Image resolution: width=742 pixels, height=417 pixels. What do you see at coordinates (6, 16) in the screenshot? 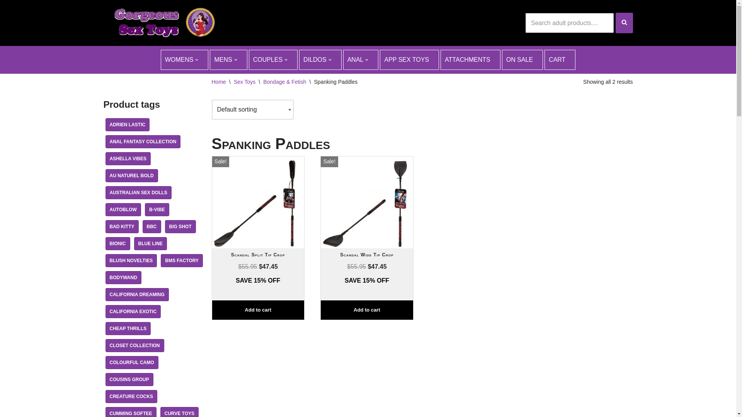
I see `Skip to content` at bounding box center [6, 16].